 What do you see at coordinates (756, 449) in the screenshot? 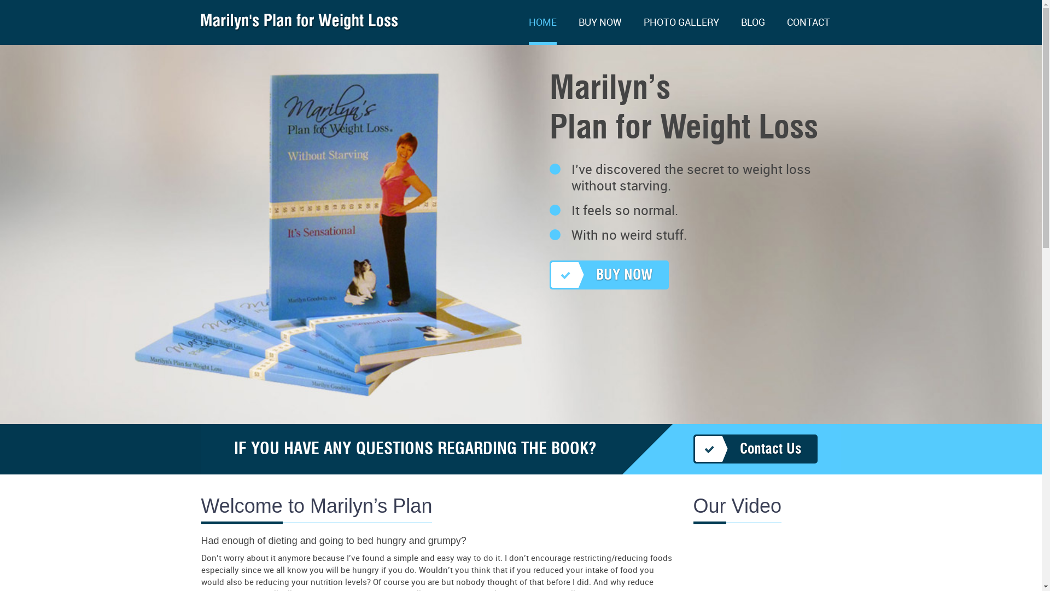
I see `Contact Us` at bounding box center [756, 449].